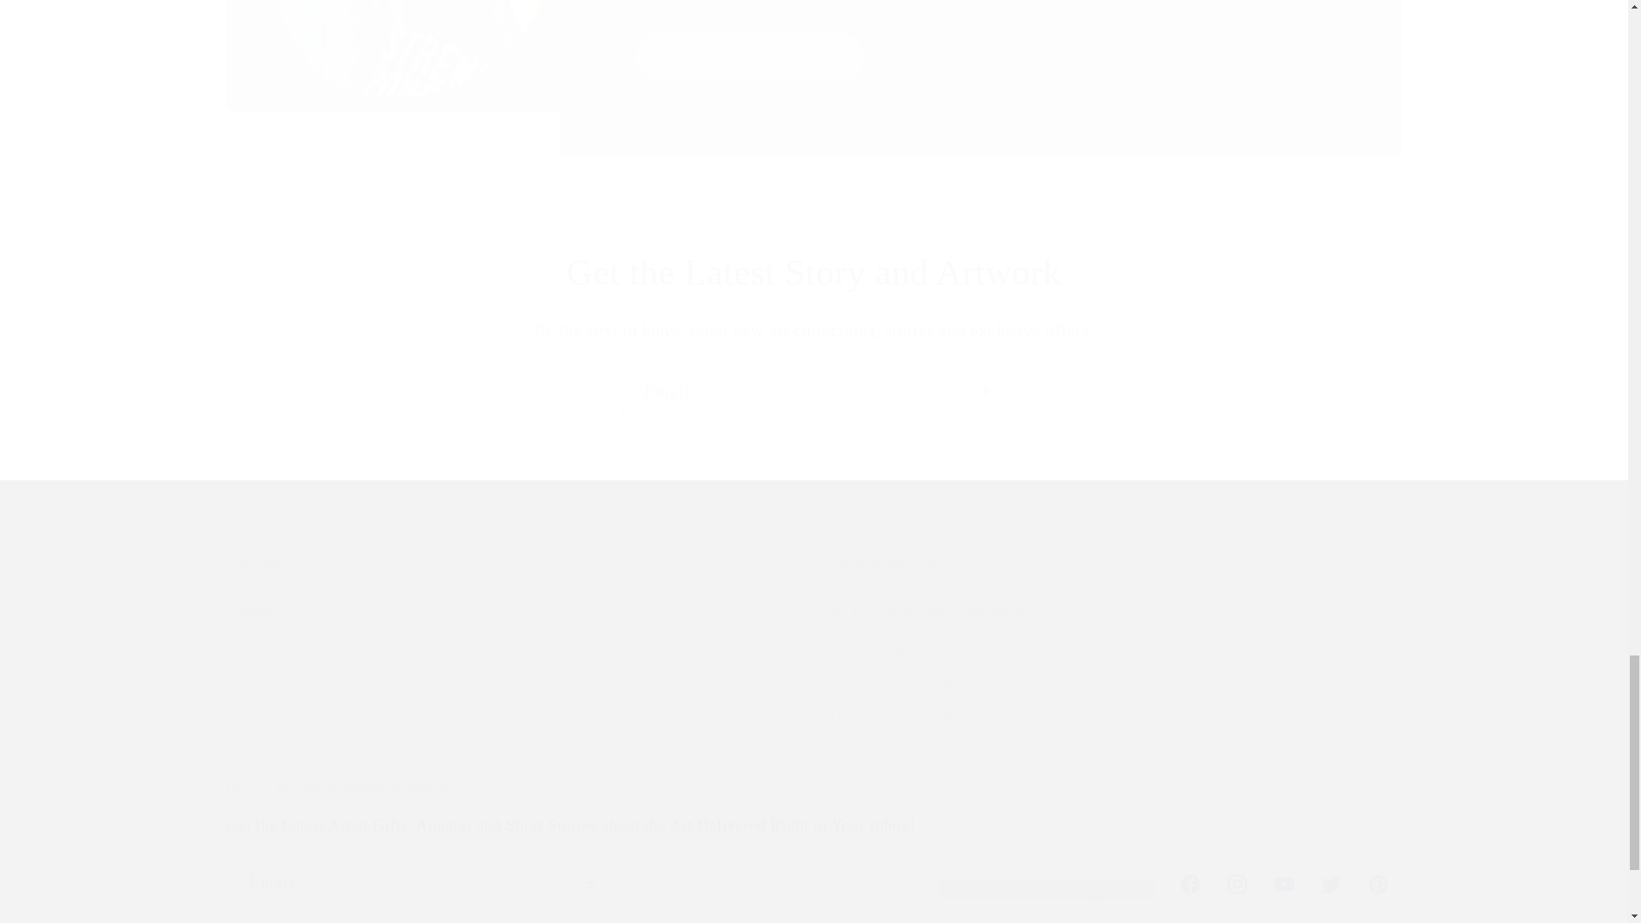 This screenshot has width=1641, height=923. I want to click on Email, so click(814, 391).